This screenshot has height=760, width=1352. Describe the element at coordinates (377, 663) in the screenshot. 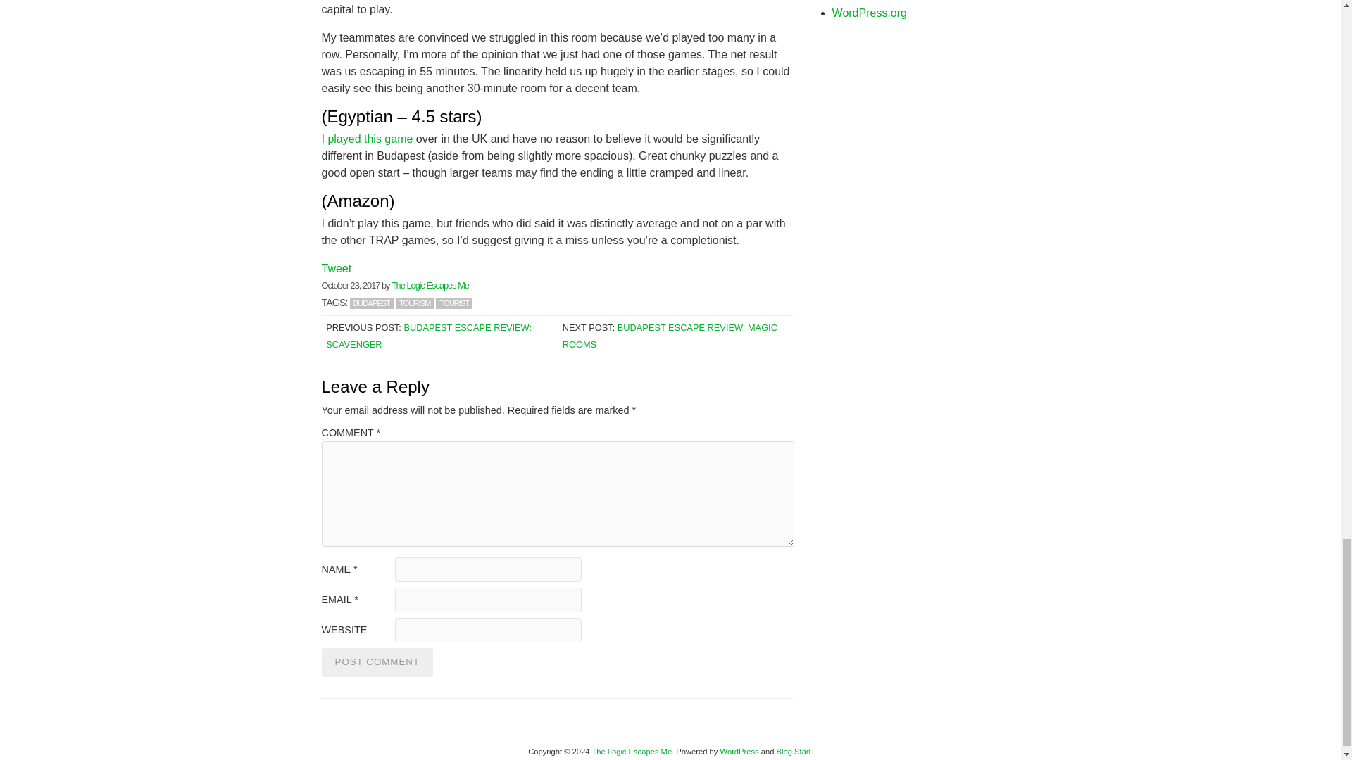

I see `Post Comment` at that location.